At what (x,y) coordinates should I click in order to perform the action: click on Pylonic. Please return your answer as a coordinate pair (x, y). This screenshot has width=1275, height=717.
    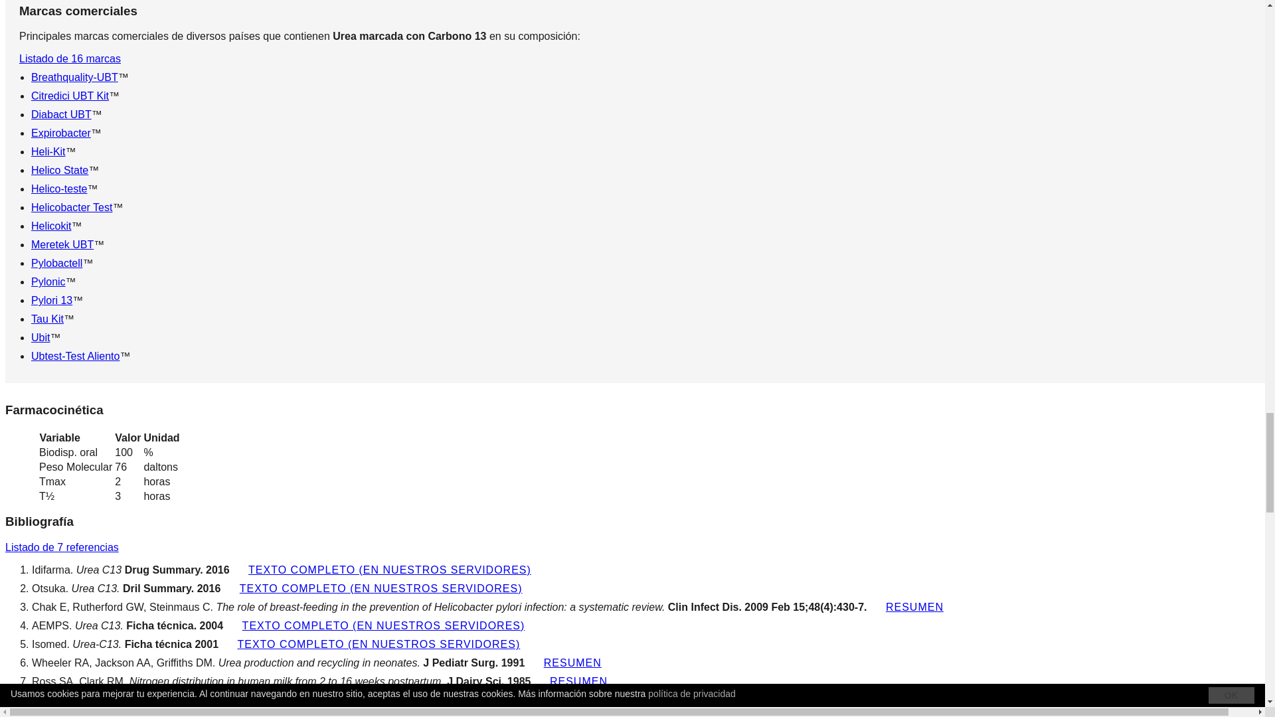
    Looking at the image, I should click on (48, 281).